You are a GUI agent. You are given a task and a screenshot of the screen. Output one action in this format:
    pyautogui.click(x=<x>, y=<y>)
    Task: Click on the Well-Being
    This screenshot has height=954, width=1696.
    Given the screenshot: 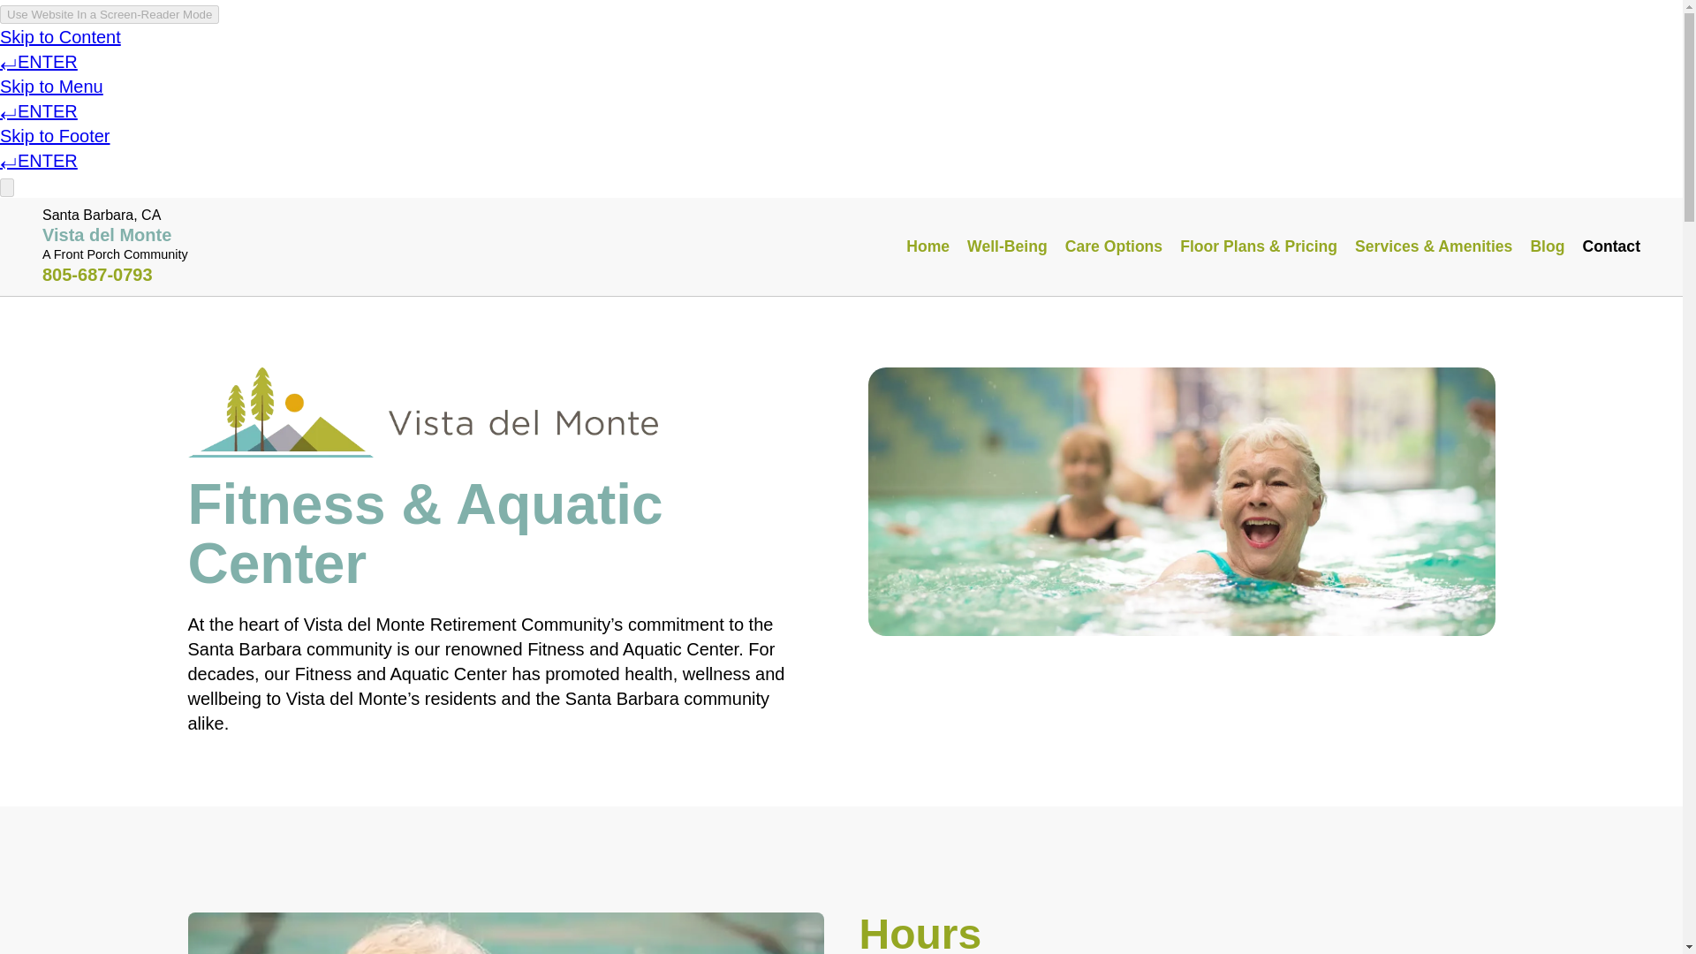 What is the action you would take?
    pyautogui.click(x=1007, y=246)
    